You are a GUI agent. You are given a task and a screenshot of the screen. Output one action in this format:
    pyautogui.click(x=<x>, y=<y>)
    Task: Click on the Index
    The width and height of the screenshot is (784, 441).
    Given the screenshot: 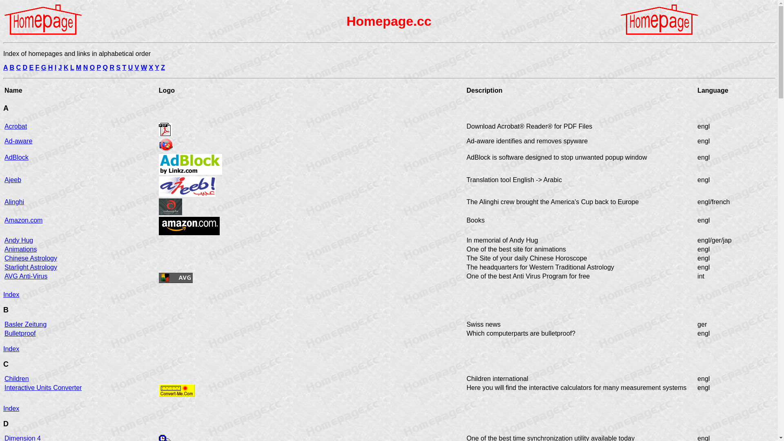 What is the action you would take?
    pyautogui.click(x=11, y=298)
    